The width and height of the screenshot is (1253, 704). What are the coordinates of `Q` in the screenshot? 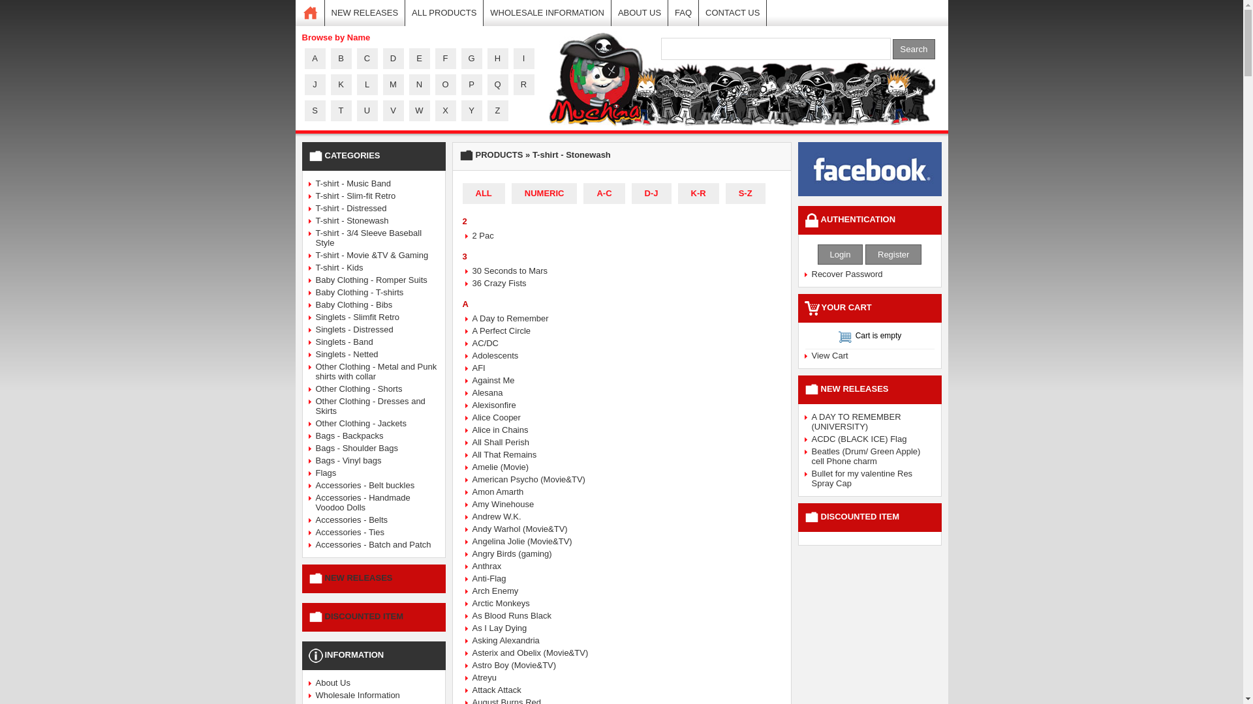 It's located at (497, 85).